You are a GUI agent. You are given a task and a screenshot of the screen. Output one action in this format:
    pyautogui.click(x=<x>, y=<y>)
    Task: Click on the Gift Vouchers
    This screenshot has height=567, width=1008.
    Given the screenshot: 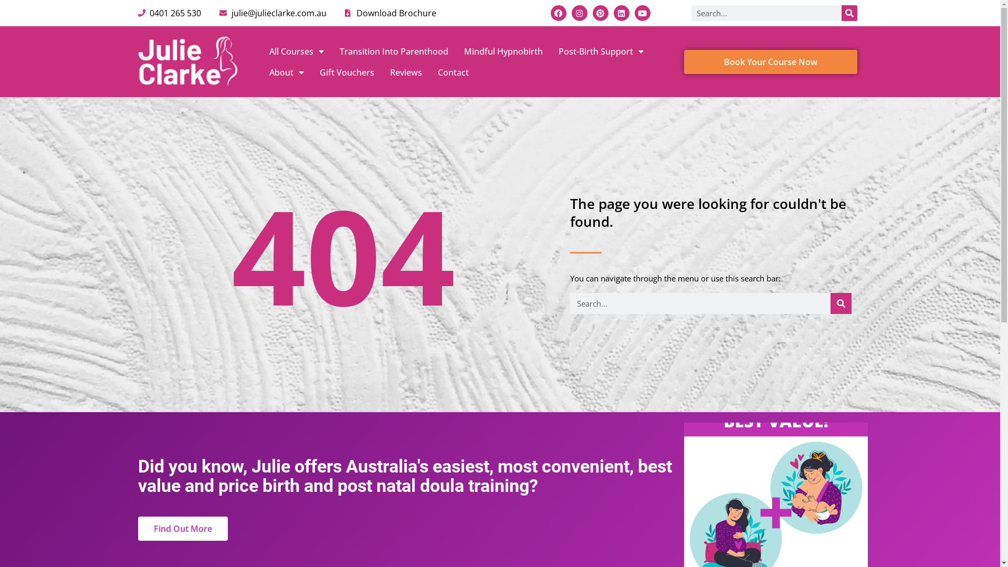 What is the action you would take?
    pyautogui.click(x=347, y=72)
    